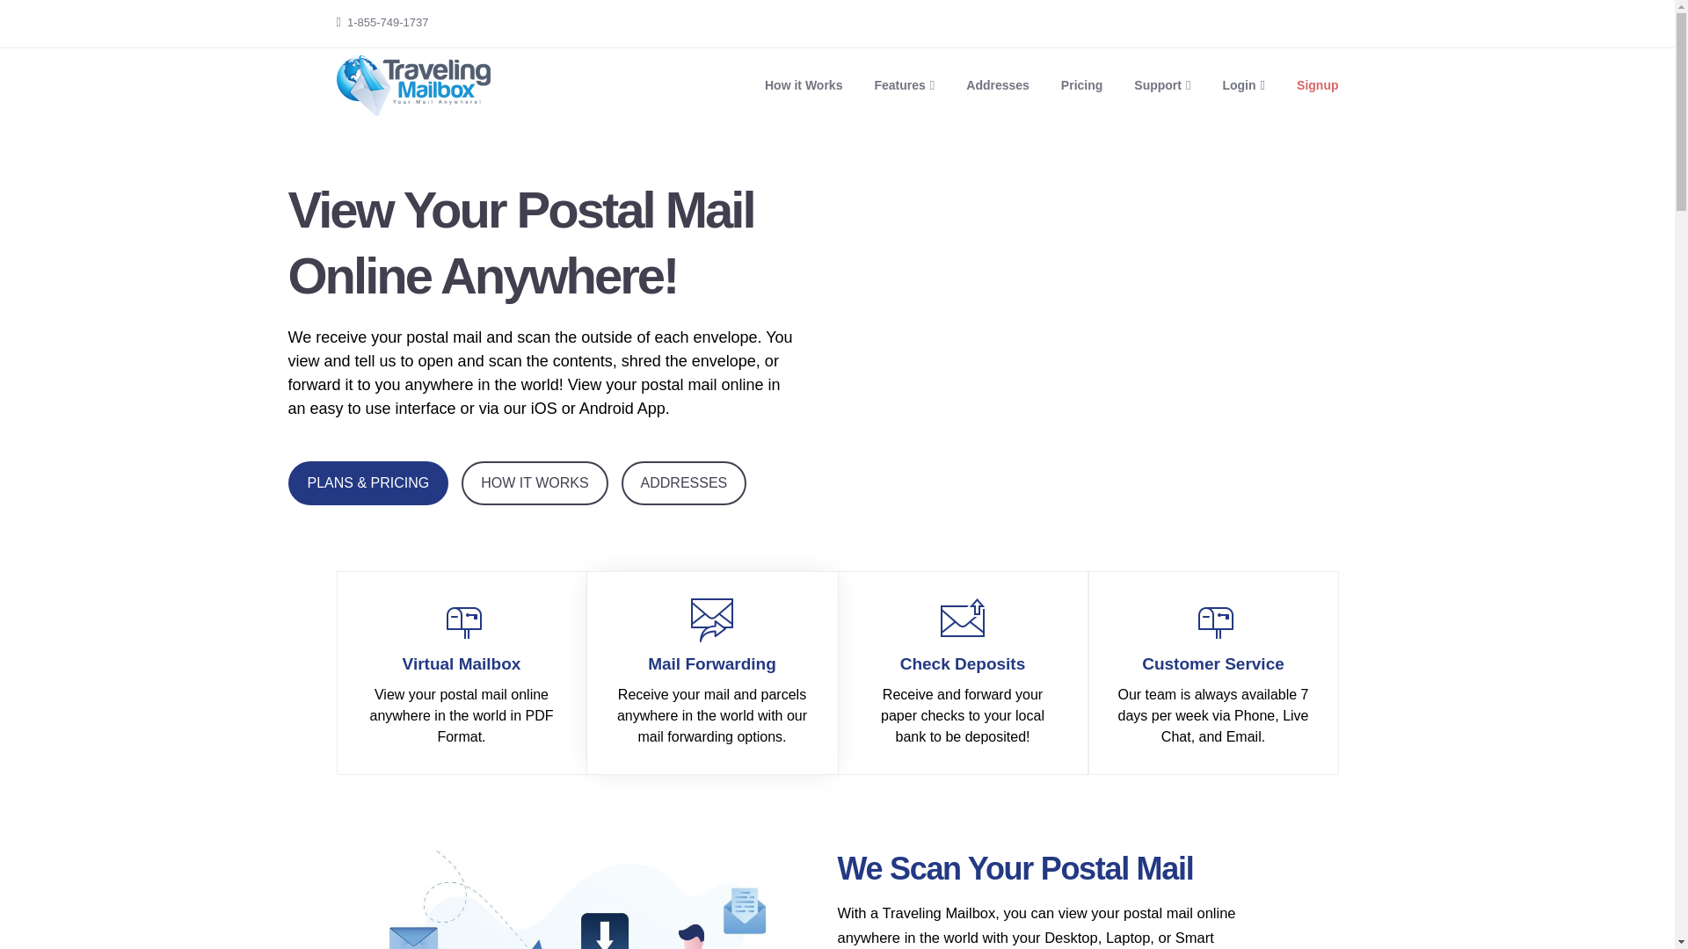 This screenshot has height=949, width=1688. I want to click on mail forwarding service, so click(712, 620).